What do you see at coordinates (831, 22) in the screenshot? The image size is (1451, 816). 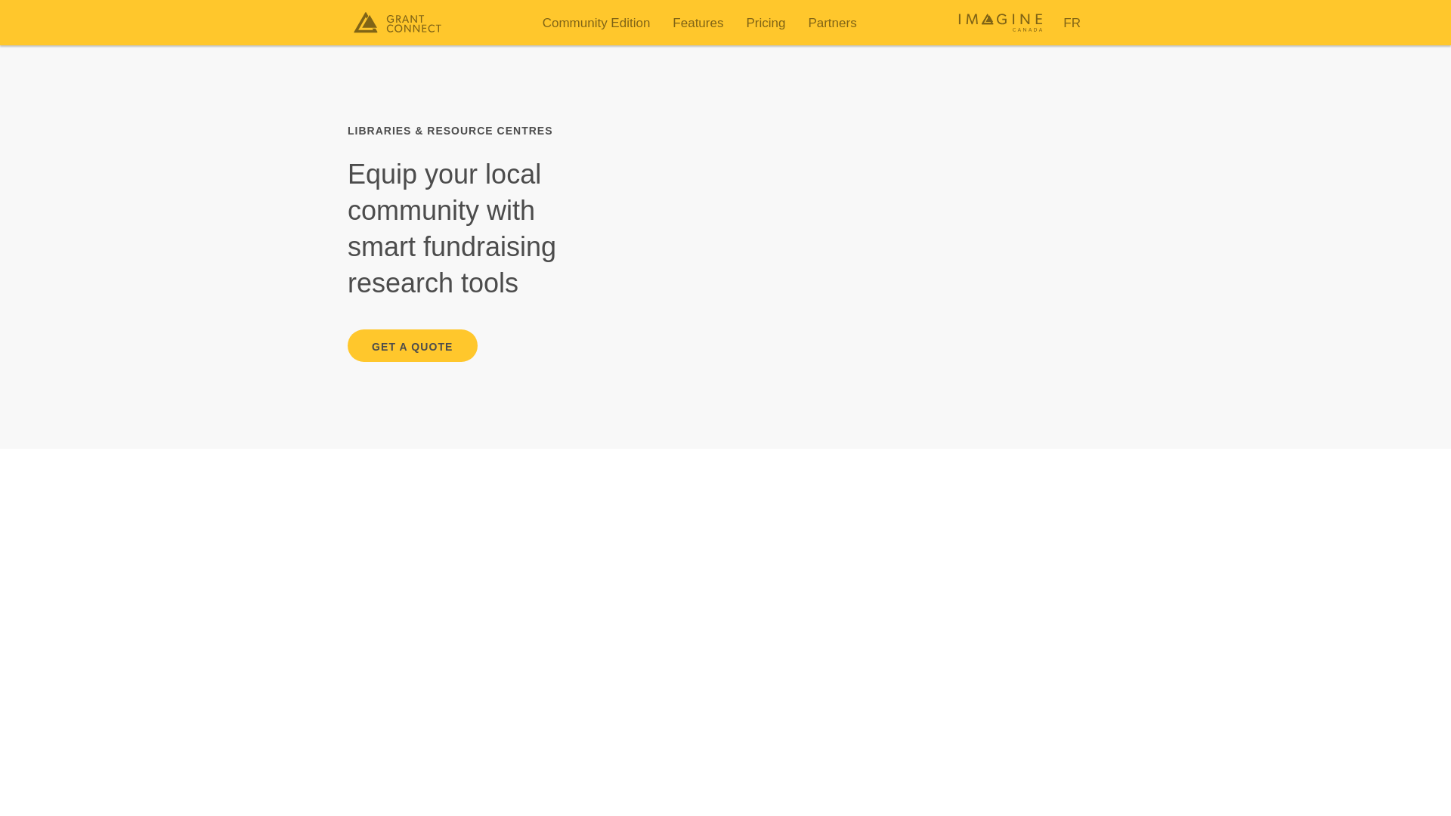 I see `Partners` at bounding box center [831, 22].